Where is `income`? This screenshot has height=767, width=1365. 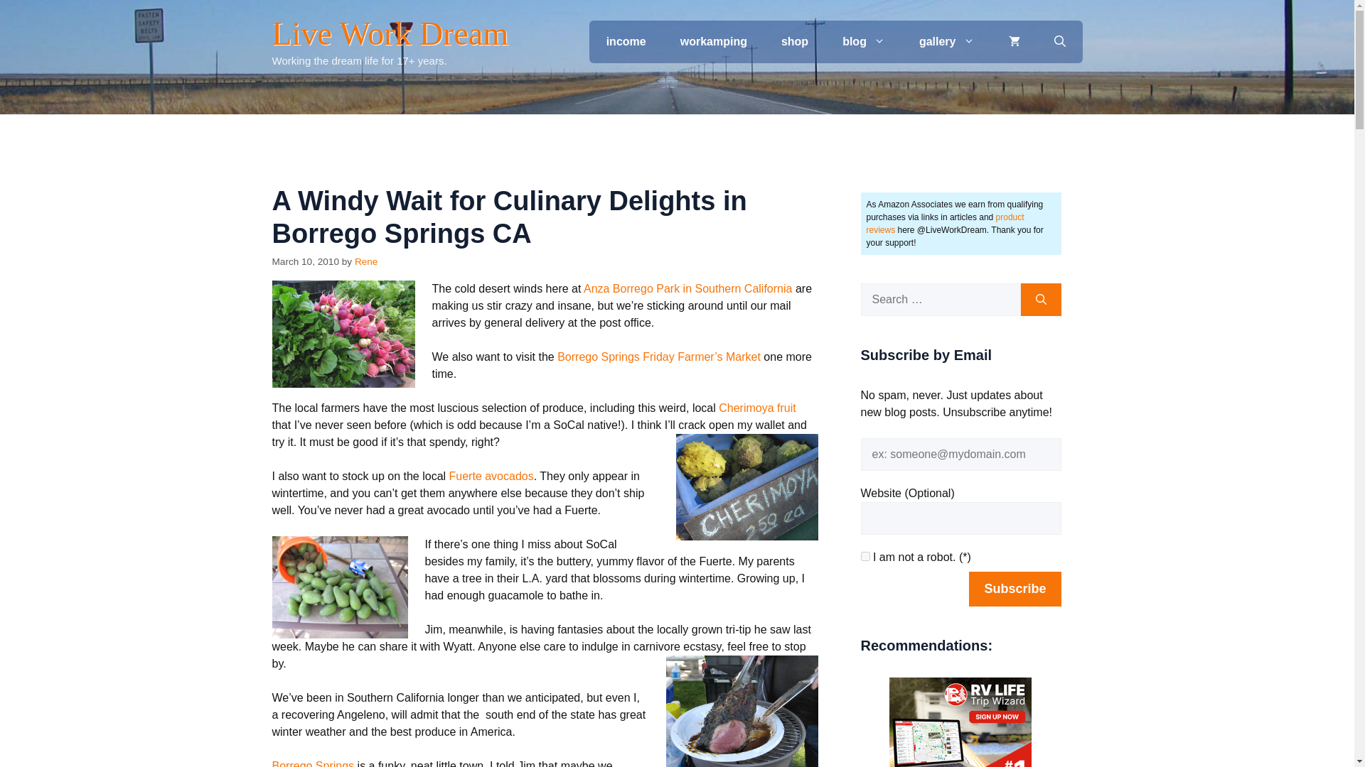 income is located at coordinates (626, 41).